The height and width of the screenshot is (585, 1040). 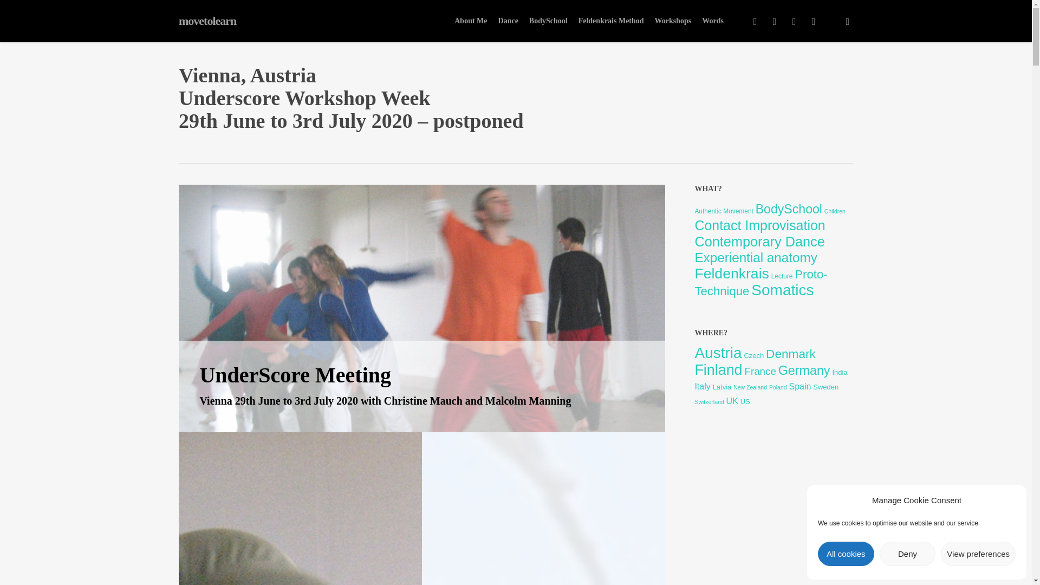 I want to click on Dance, so click(x=508, y=21).